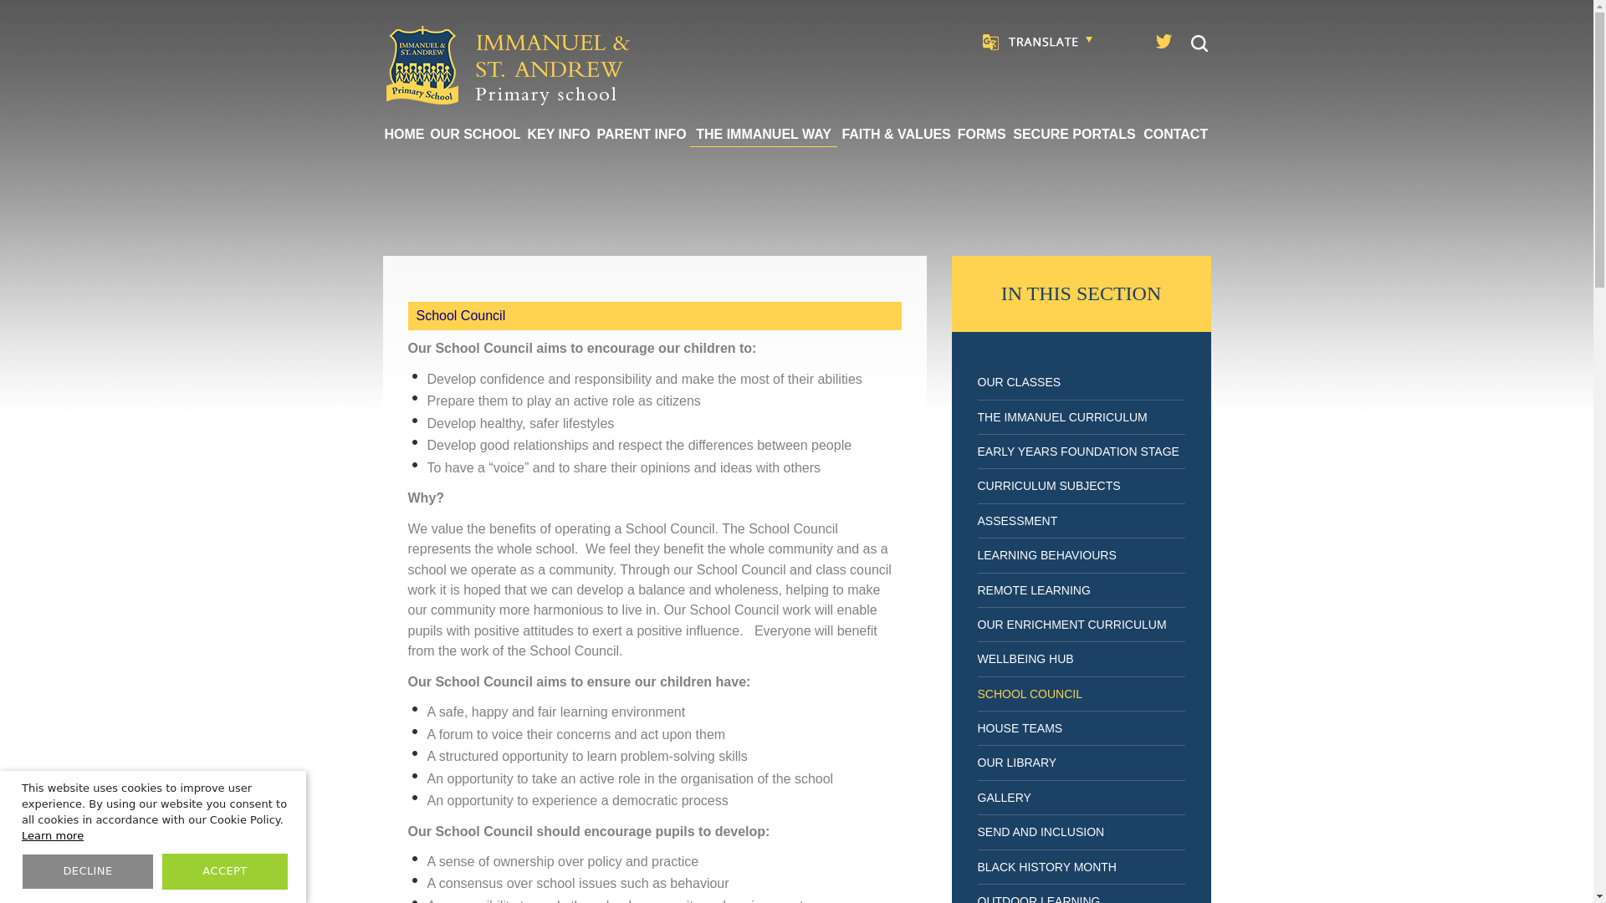 This screenshot has width=1606, height=903. What do you see at coordinates (405, 134) in the screenshot?
I see `HOME` at bounding box center [405, 134].